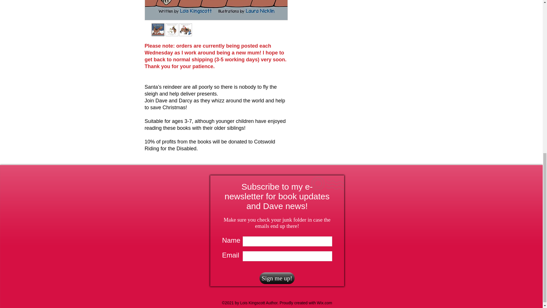 This screenshot has width=547, height=308. Describe the element at coordinates (277, 278) in the screenshot. I see `Sign me up!` at that location.